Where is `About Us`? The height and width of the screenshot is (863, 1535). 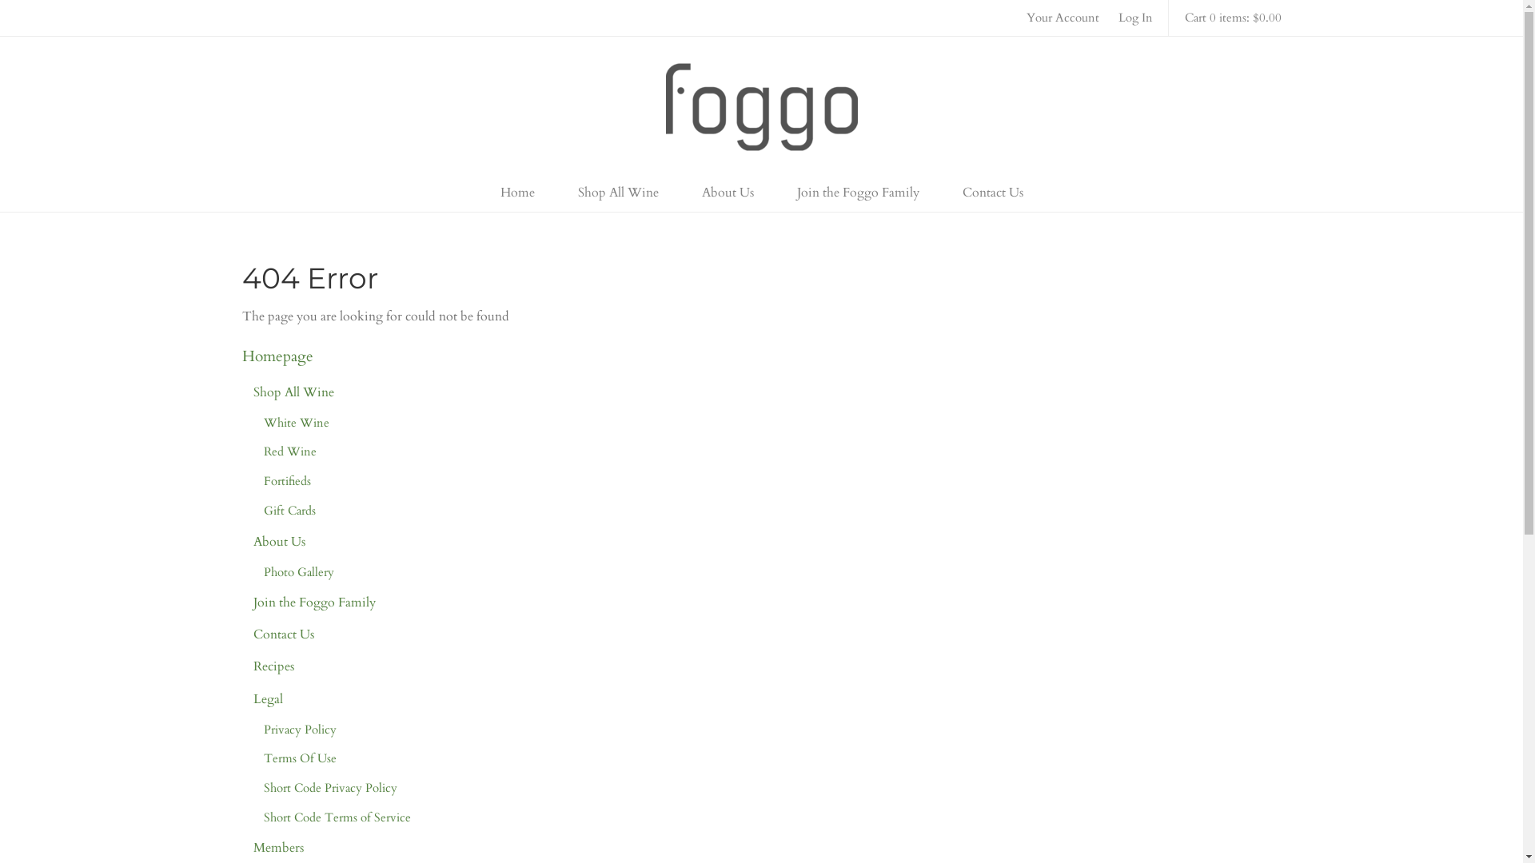
About Us is located at coordinates (280, 542).